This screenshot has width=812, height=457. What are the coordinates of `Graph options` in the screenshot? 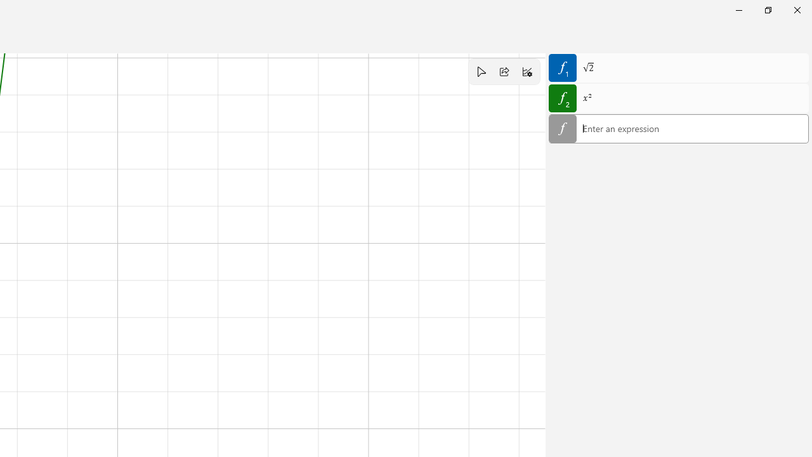 It's located at (527, 71).